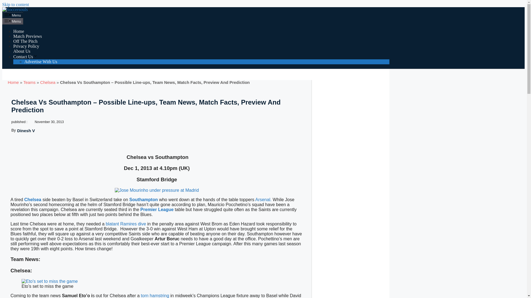  I want to click on About Us, so click(22, 51).